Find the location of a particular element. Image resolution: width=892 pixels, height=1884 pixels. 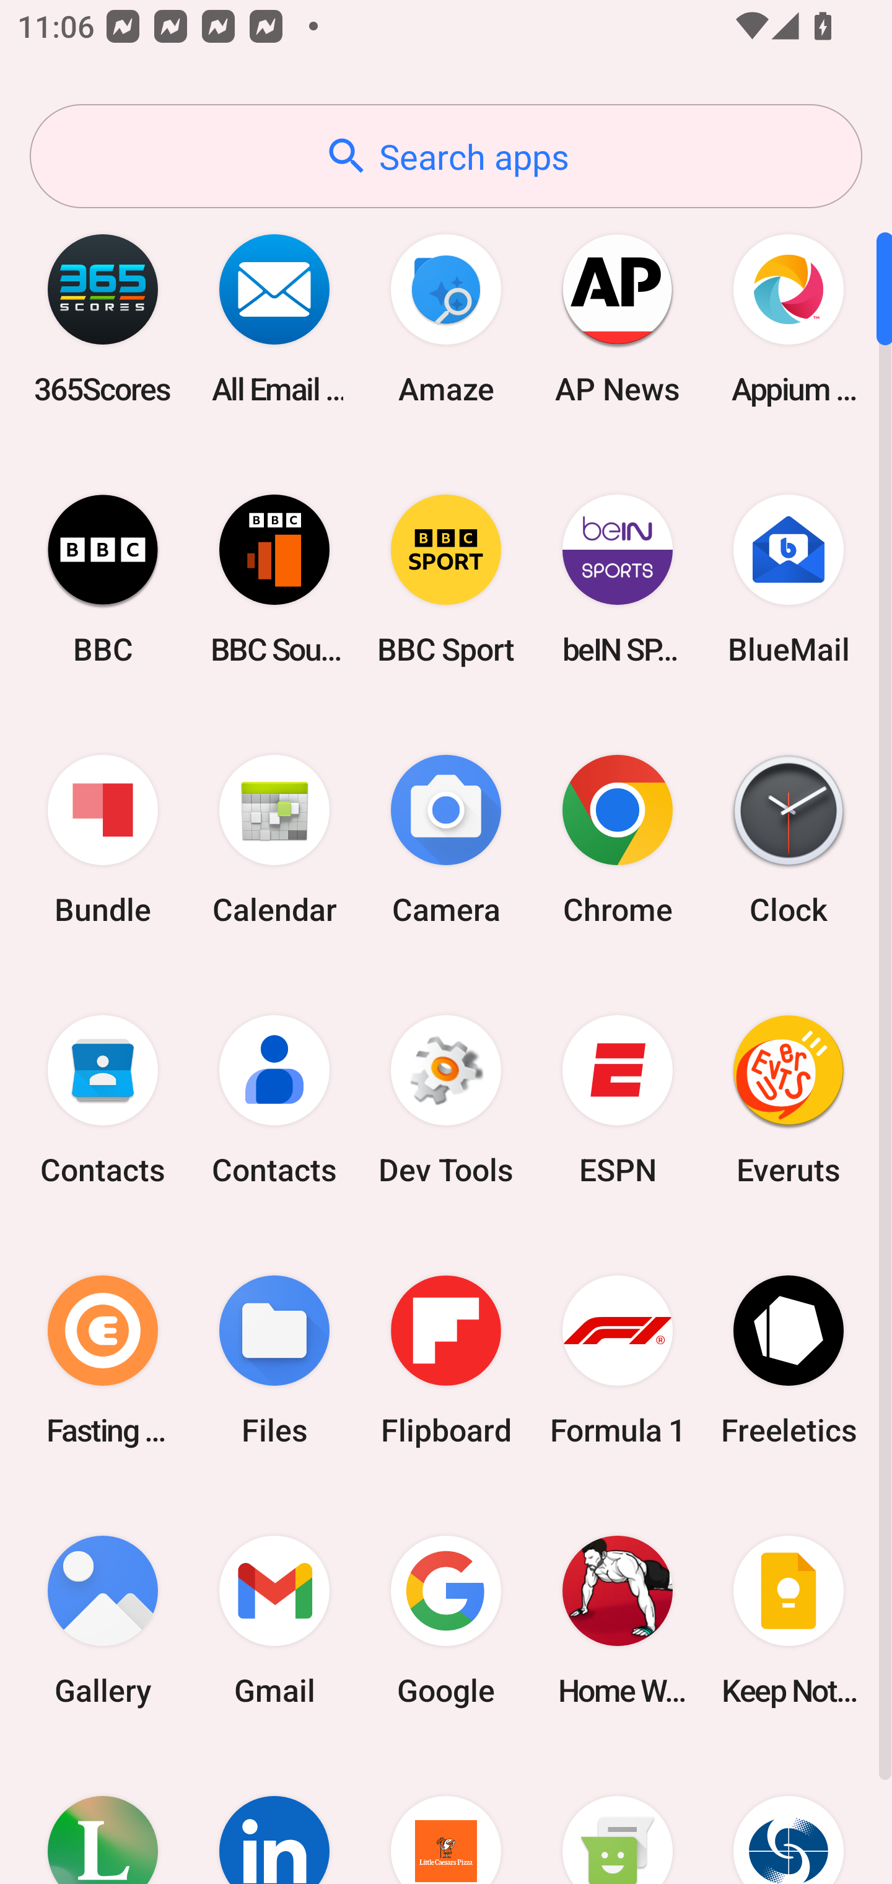

Gallery is located at coordinates (103, 1620).